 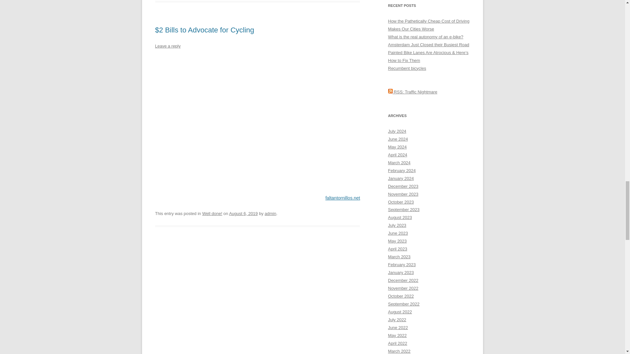 What do you see at coordinates (243, 213) in the screenshot?
I see `12:00 am` at bounding box center [243, 213].